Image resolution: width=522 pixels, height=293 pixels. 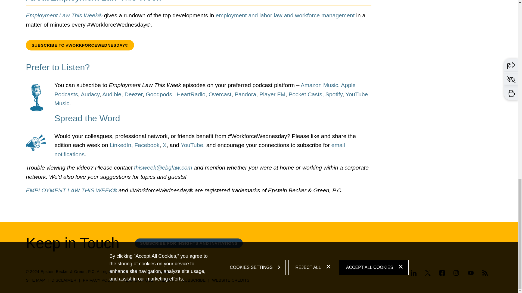 What do you see at coordinates (442, 273) in the screenshot?
I see `Facebook` at bounding box center [442, 273].